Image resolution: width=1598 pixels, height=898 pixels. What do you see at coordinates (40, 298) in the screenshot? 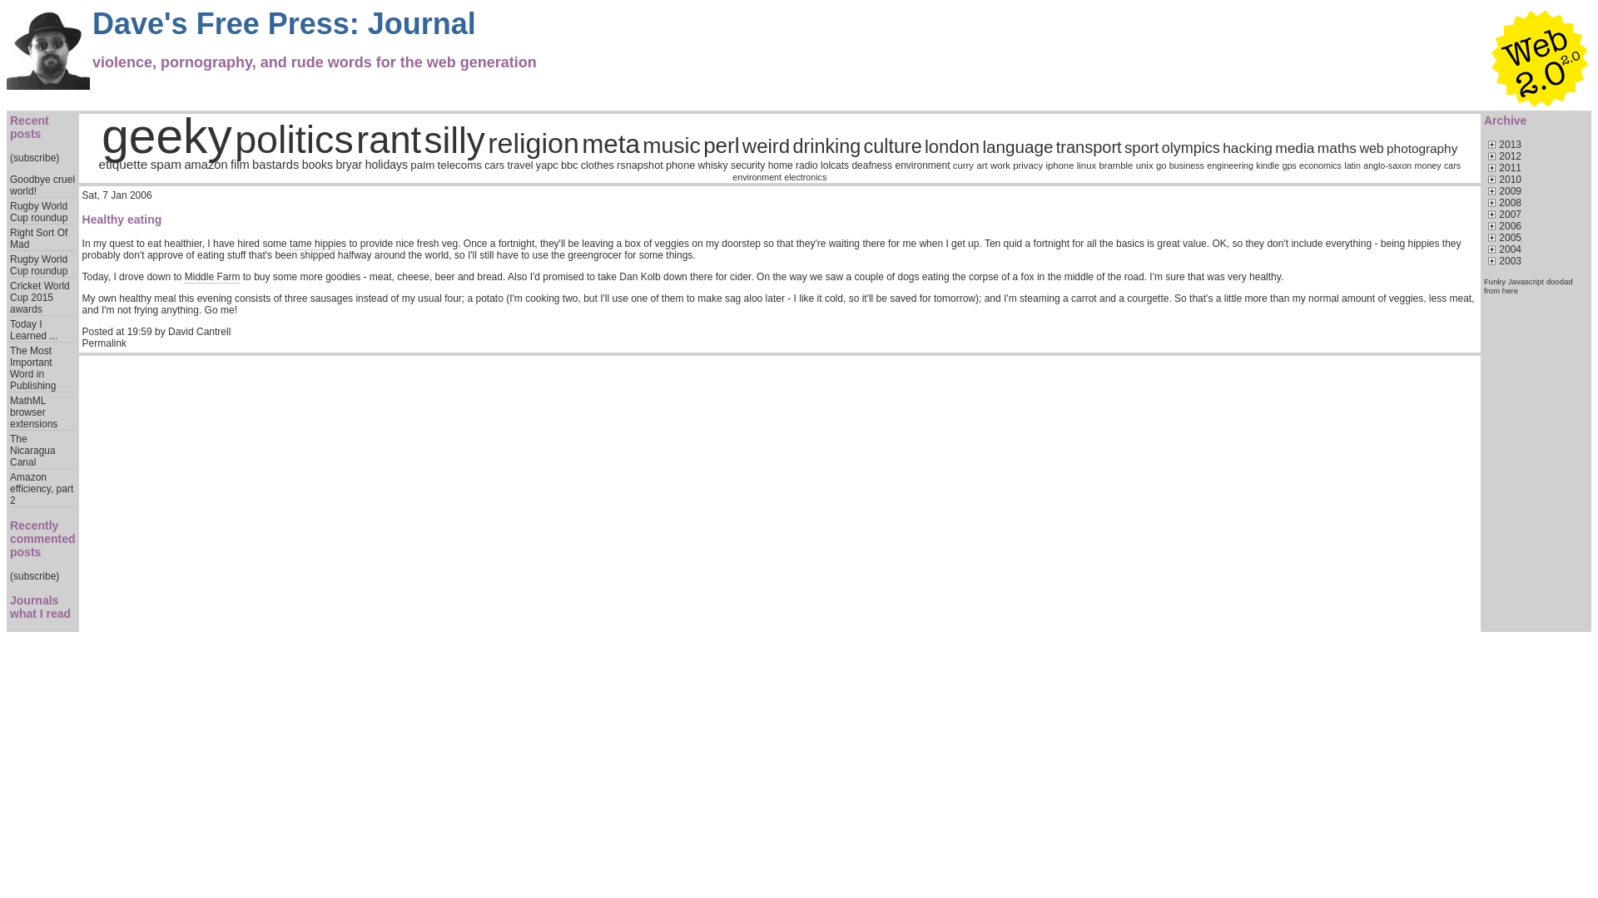
I see `Cricket World Cup 2015 awards` at bounding box center [40, 298].